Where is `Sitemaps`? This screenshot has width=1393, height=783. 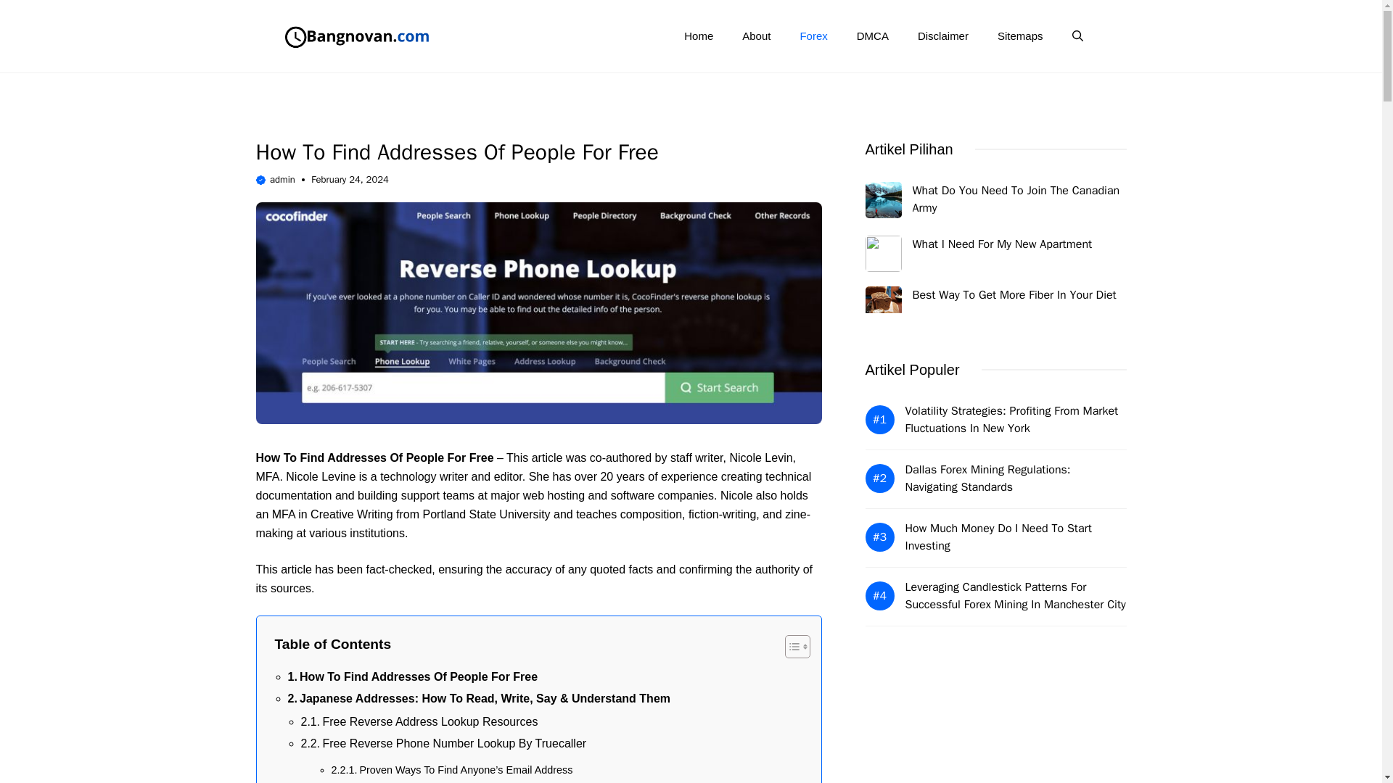 Sitemaps is located at coordinates (1020, 36).